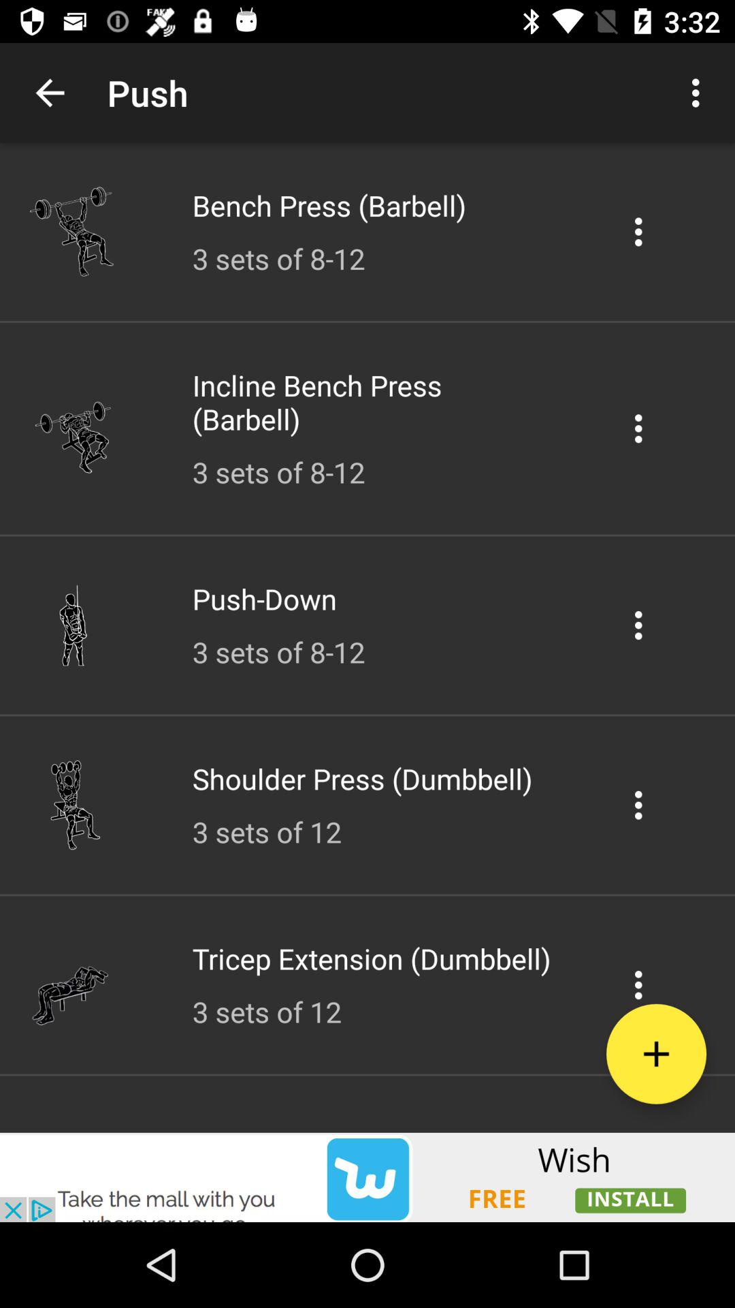  Describe the element at coordinates (656, 1053) in the screenshot. I see `add workout` at that location.